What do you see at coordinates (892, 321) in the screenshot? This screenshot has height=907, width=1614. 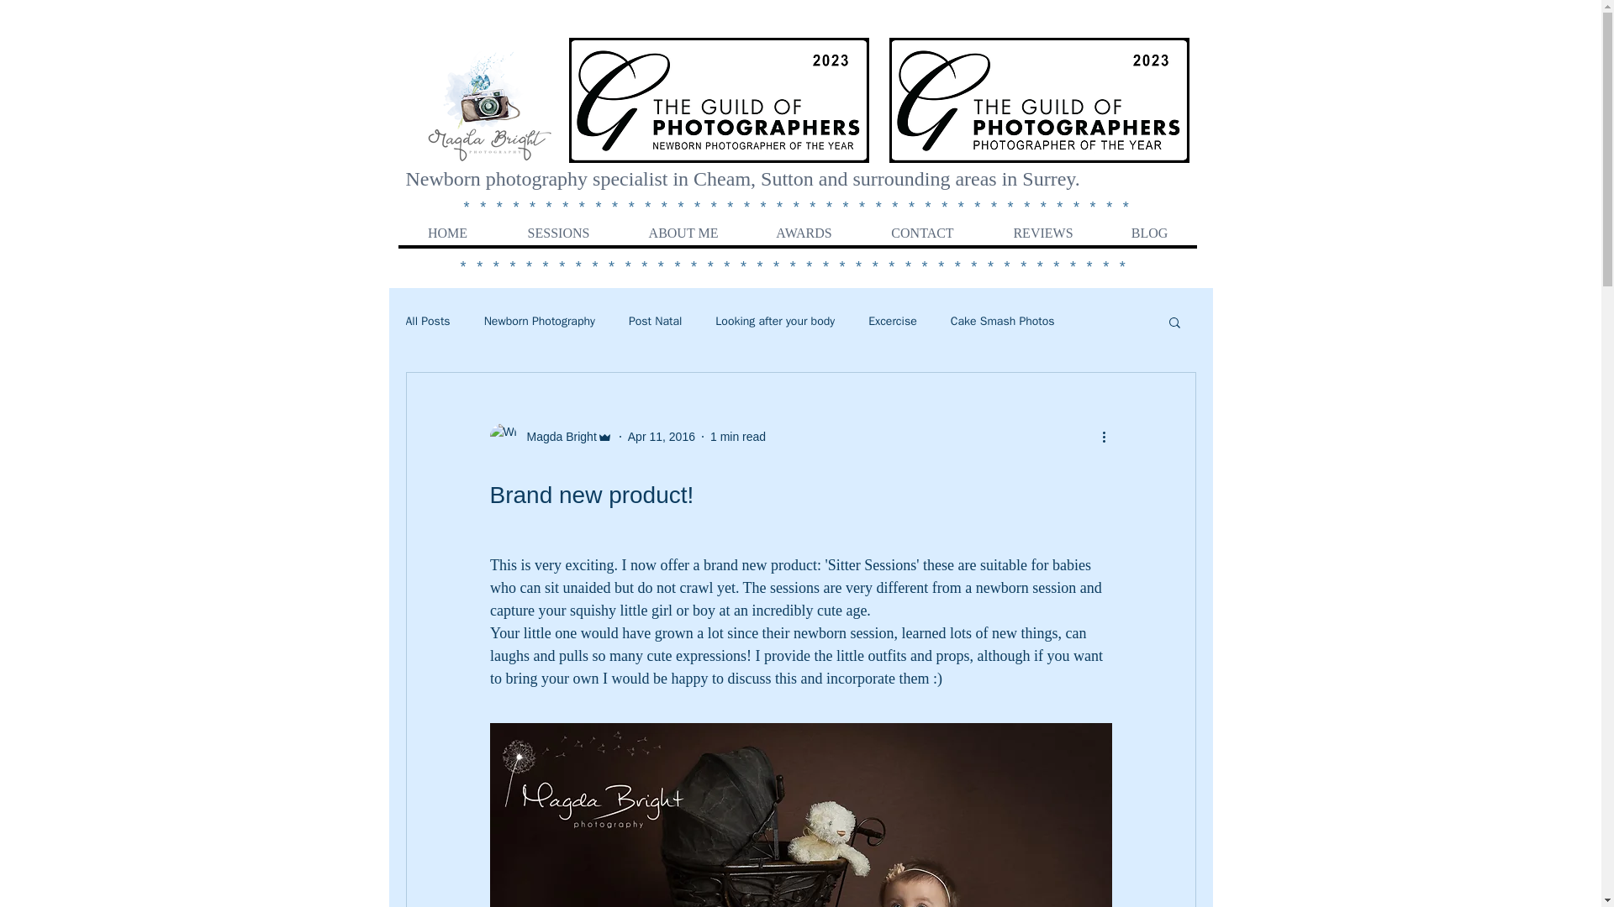 I see `Excercise` at bounding box center [892, 321].